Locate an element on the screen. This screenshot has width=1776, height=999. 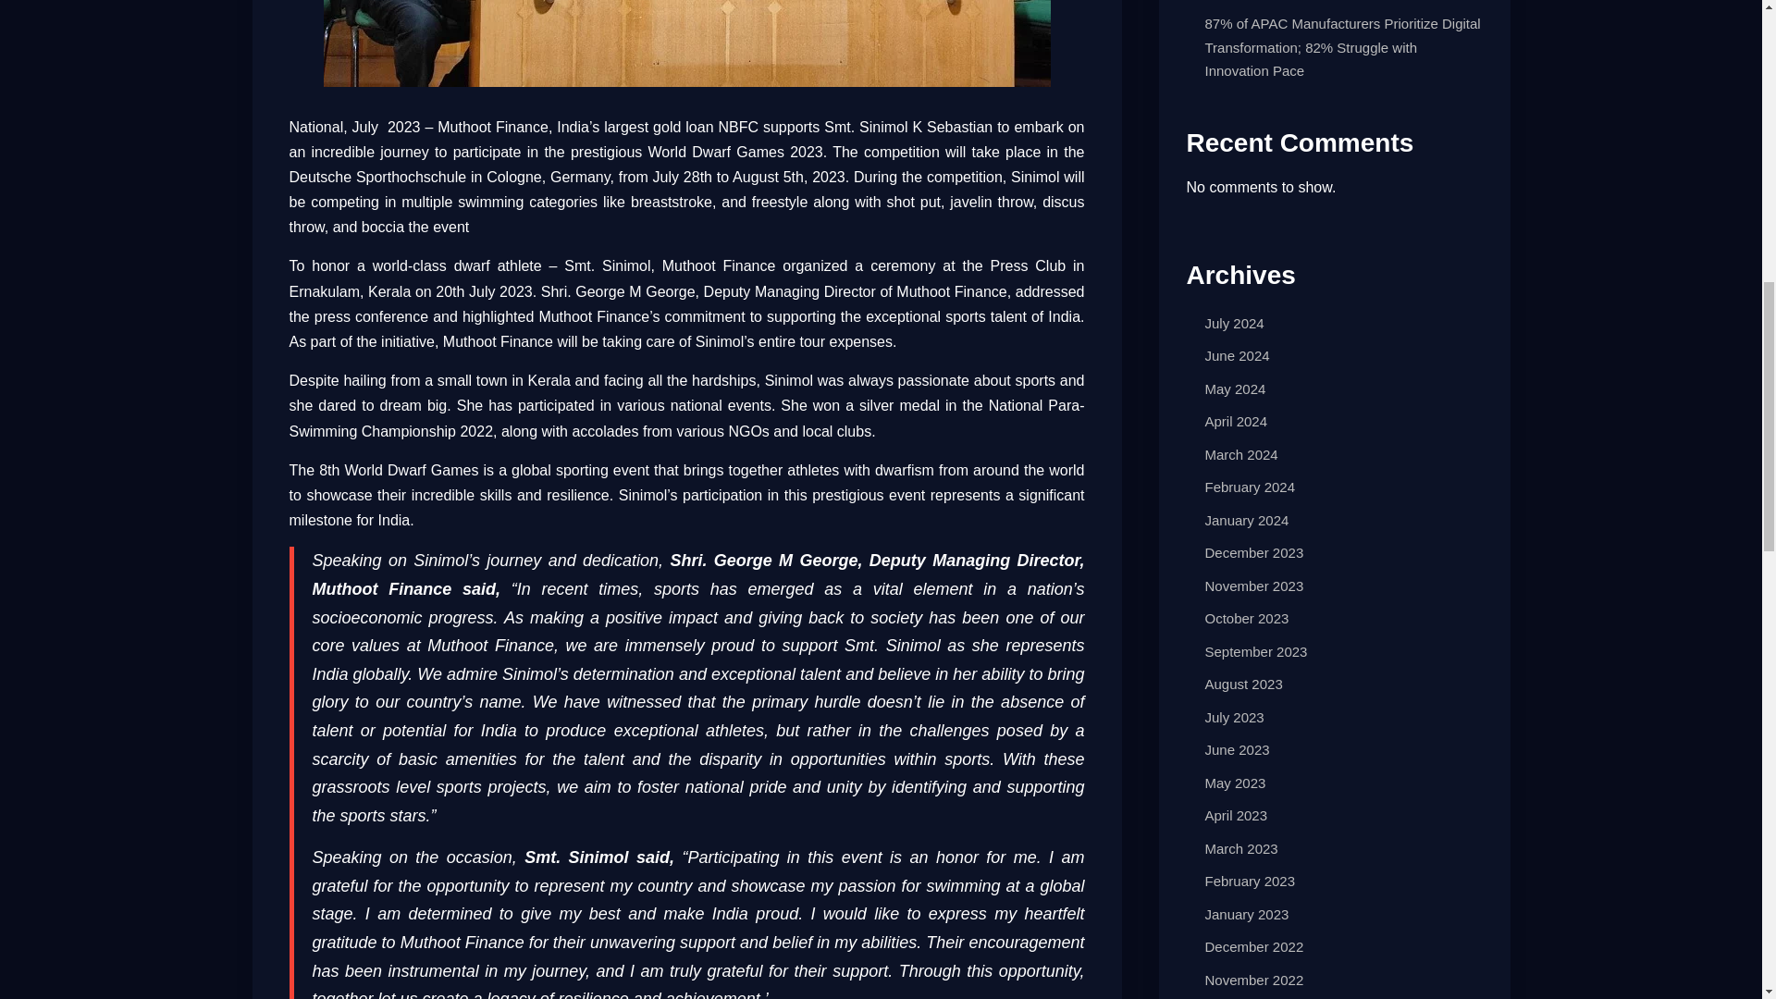
April 2024 is located at coordinates (1236, 422).